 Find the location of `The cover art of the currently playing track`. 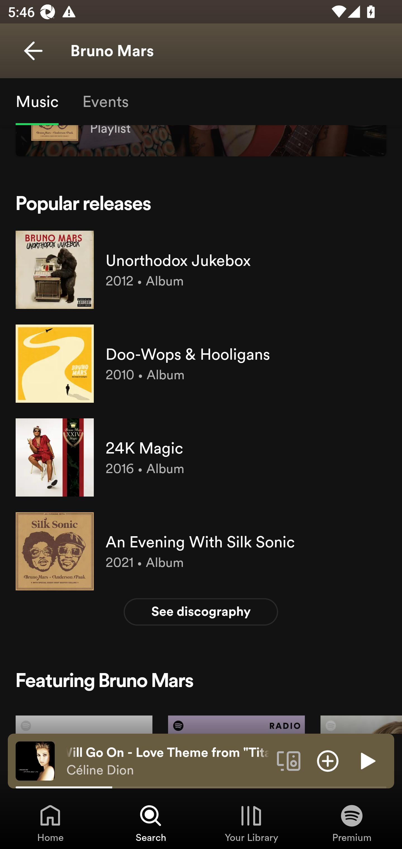

The cover art of the currently playing track is located at coordinates (35, 760).